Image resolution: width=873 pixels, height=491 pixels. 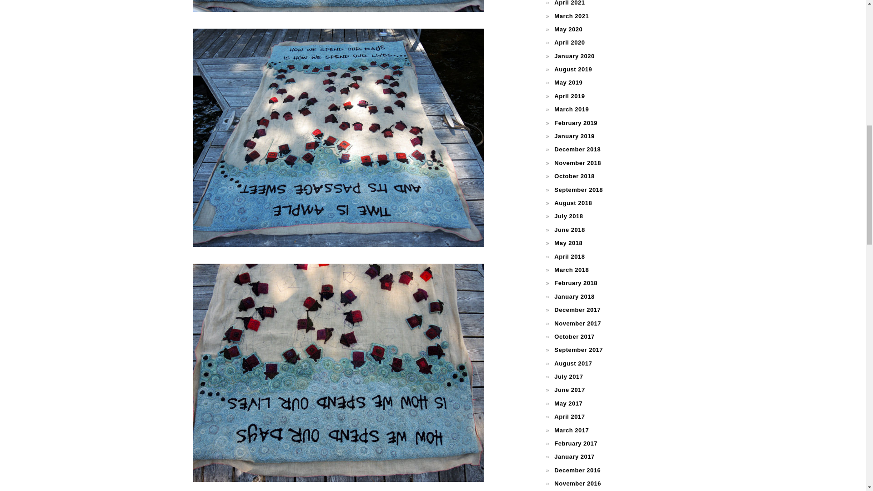 What do you see at coordinates (574, 55) in the screenshot?
I see `January 2020` at bounding box center [574, 55].